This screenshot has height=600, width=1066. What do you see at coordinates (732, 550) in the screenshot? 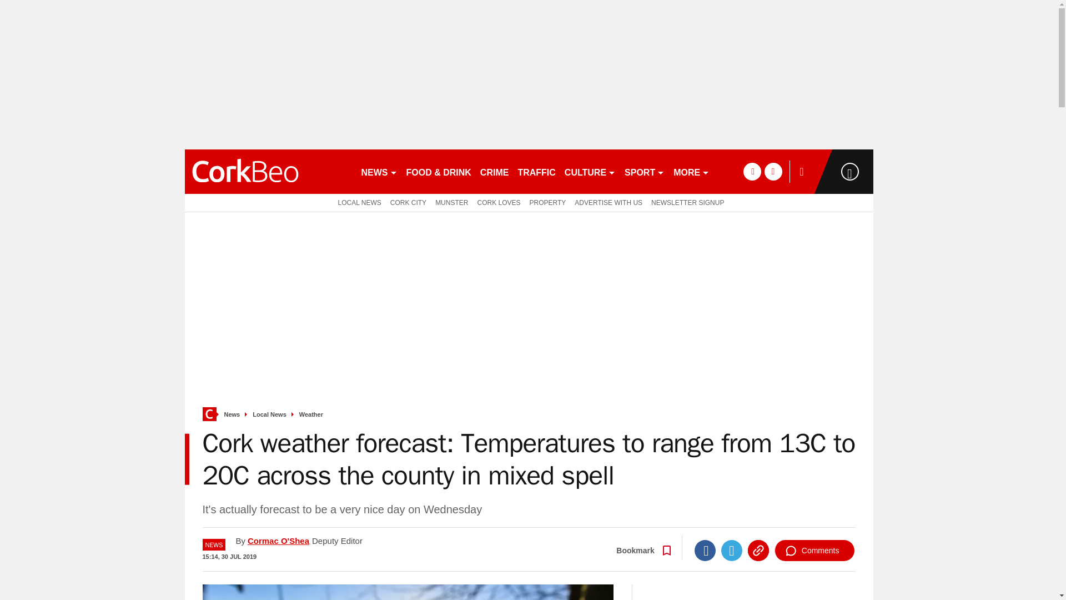
I see `Twitter` at bounding box center [732, 550].